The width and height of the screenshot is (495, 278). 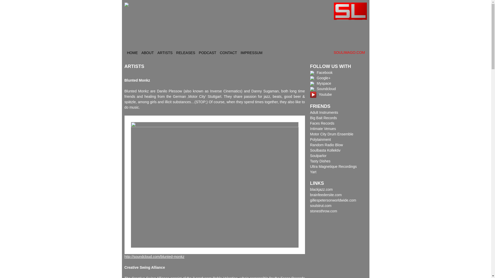 What do you see at coordinates (333, 200) in the screenshot?
I see `gillespetersonworldwide.com` at bounding box center [333, 200].